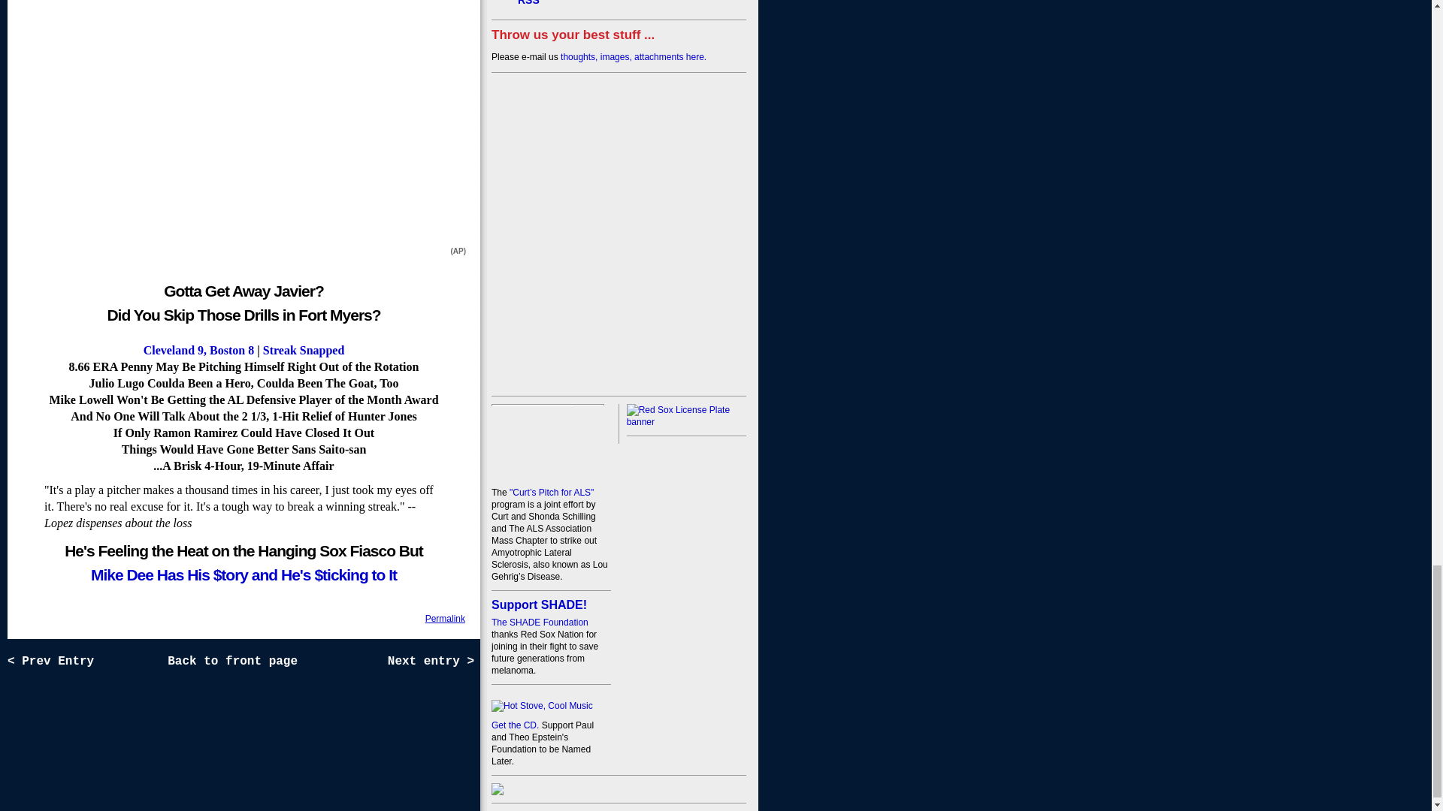 This screenshot has width=1443, height=811. What do you see at coordinates (304, 350) in the screenshot?
I see `Streak Snapped` at bounding box center [304, 350].